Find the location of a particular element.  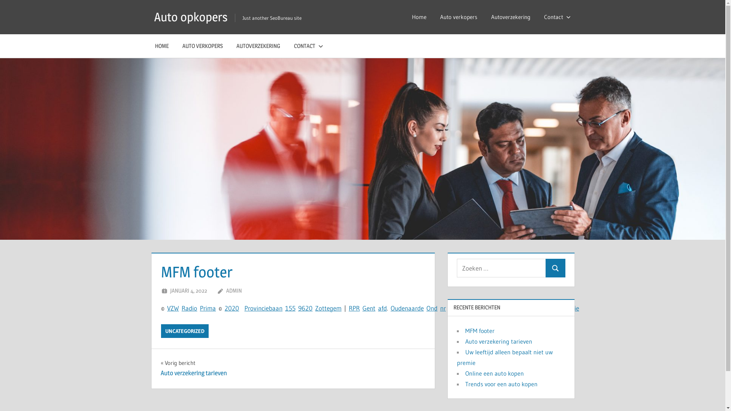

d is located at coordinates (436, 308).